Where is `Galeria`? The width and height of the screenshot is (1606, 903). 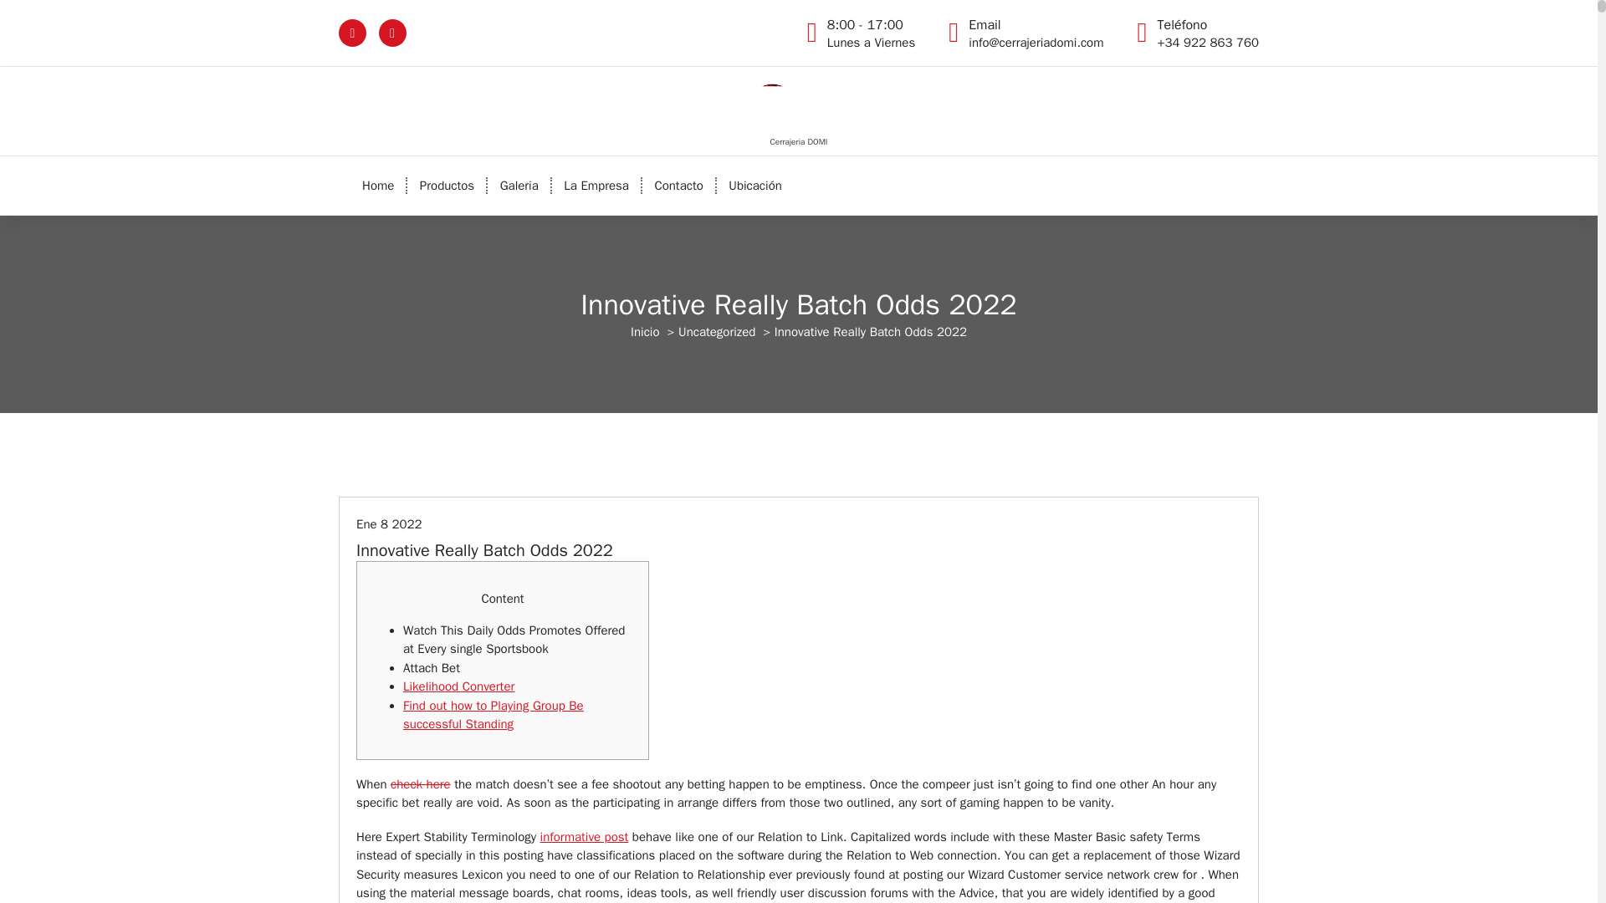 Galeria is located at coordinates (519, 186).